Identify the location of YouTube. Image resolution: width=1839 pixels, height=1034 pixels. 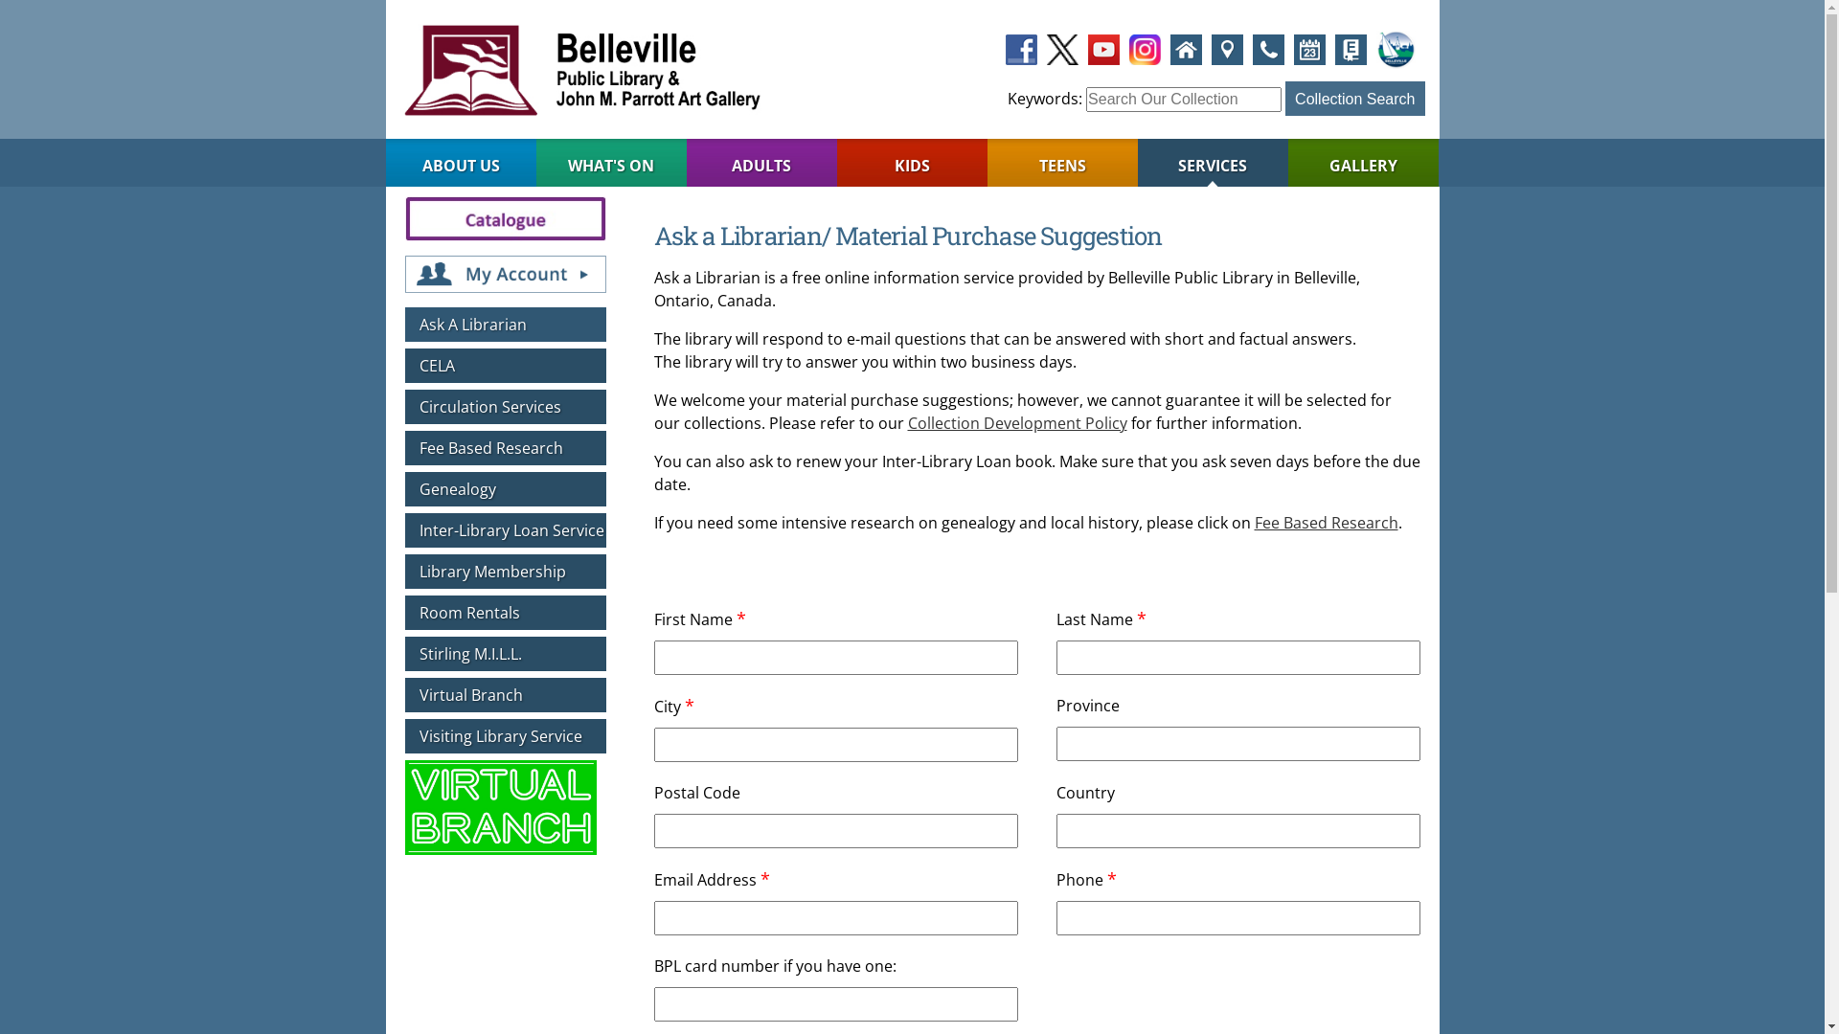
(1103, 48).